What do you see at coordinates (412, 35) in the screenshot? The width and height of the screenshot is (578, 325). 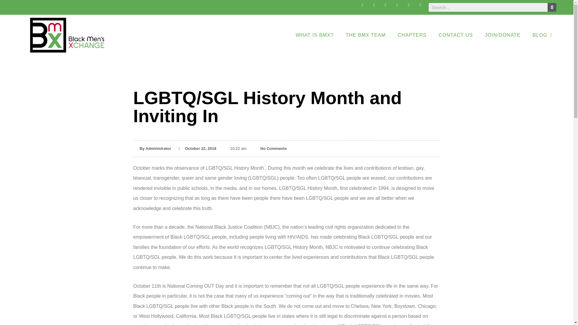 I see `CHAPTERS` at bounding box center [412, 35].